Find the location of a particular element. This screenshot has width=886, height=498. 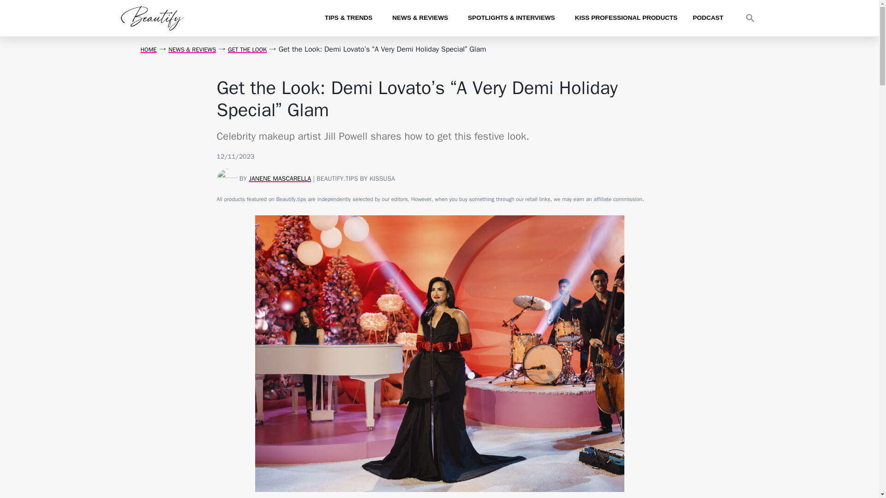

PODCAST is located at coordinates (708, 18).